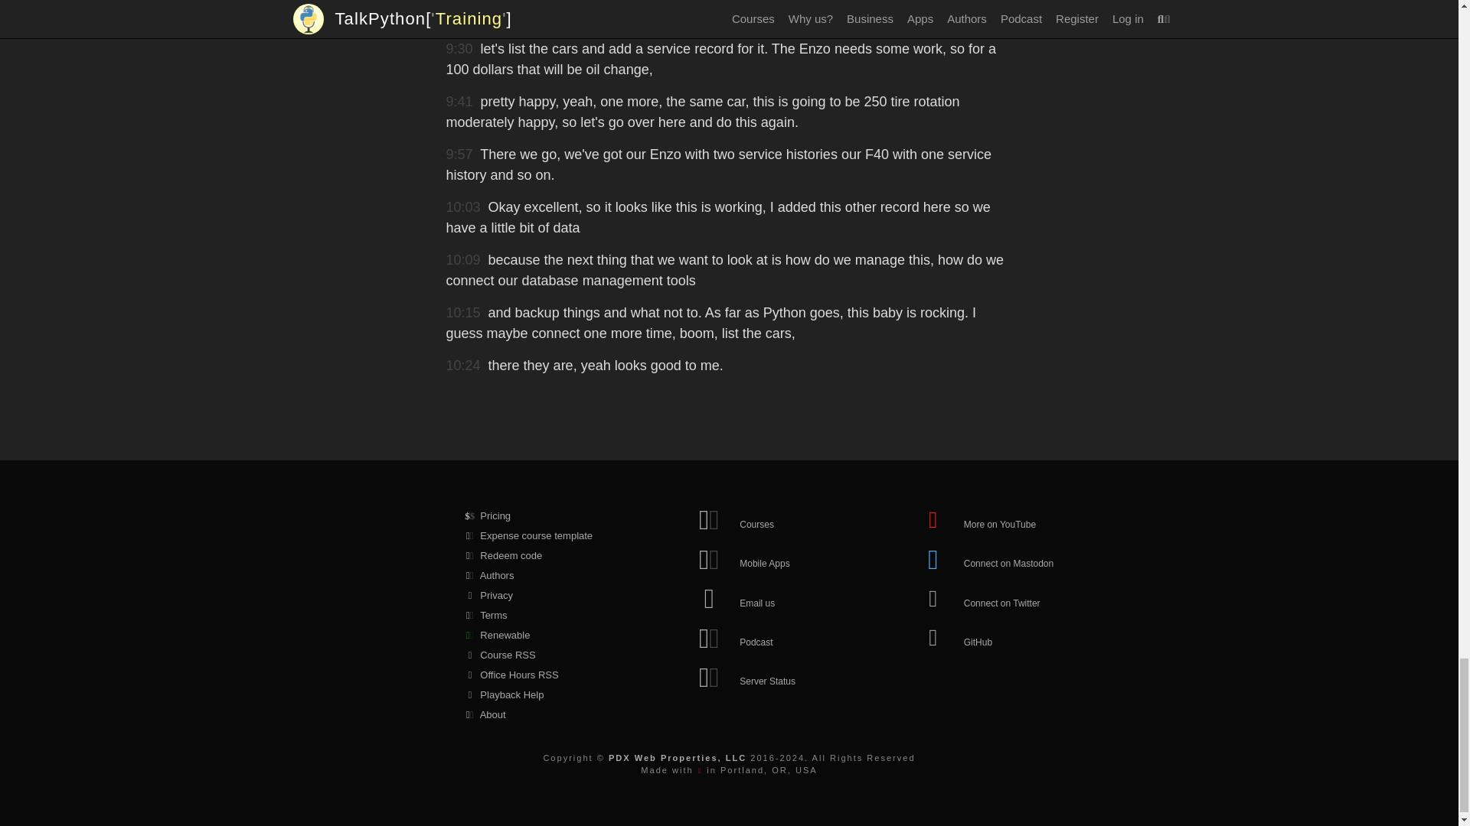 The image size is (1470, 826). Describe the element at coordinates (766, 519) in the screenshot. I see `Courses` at that location.